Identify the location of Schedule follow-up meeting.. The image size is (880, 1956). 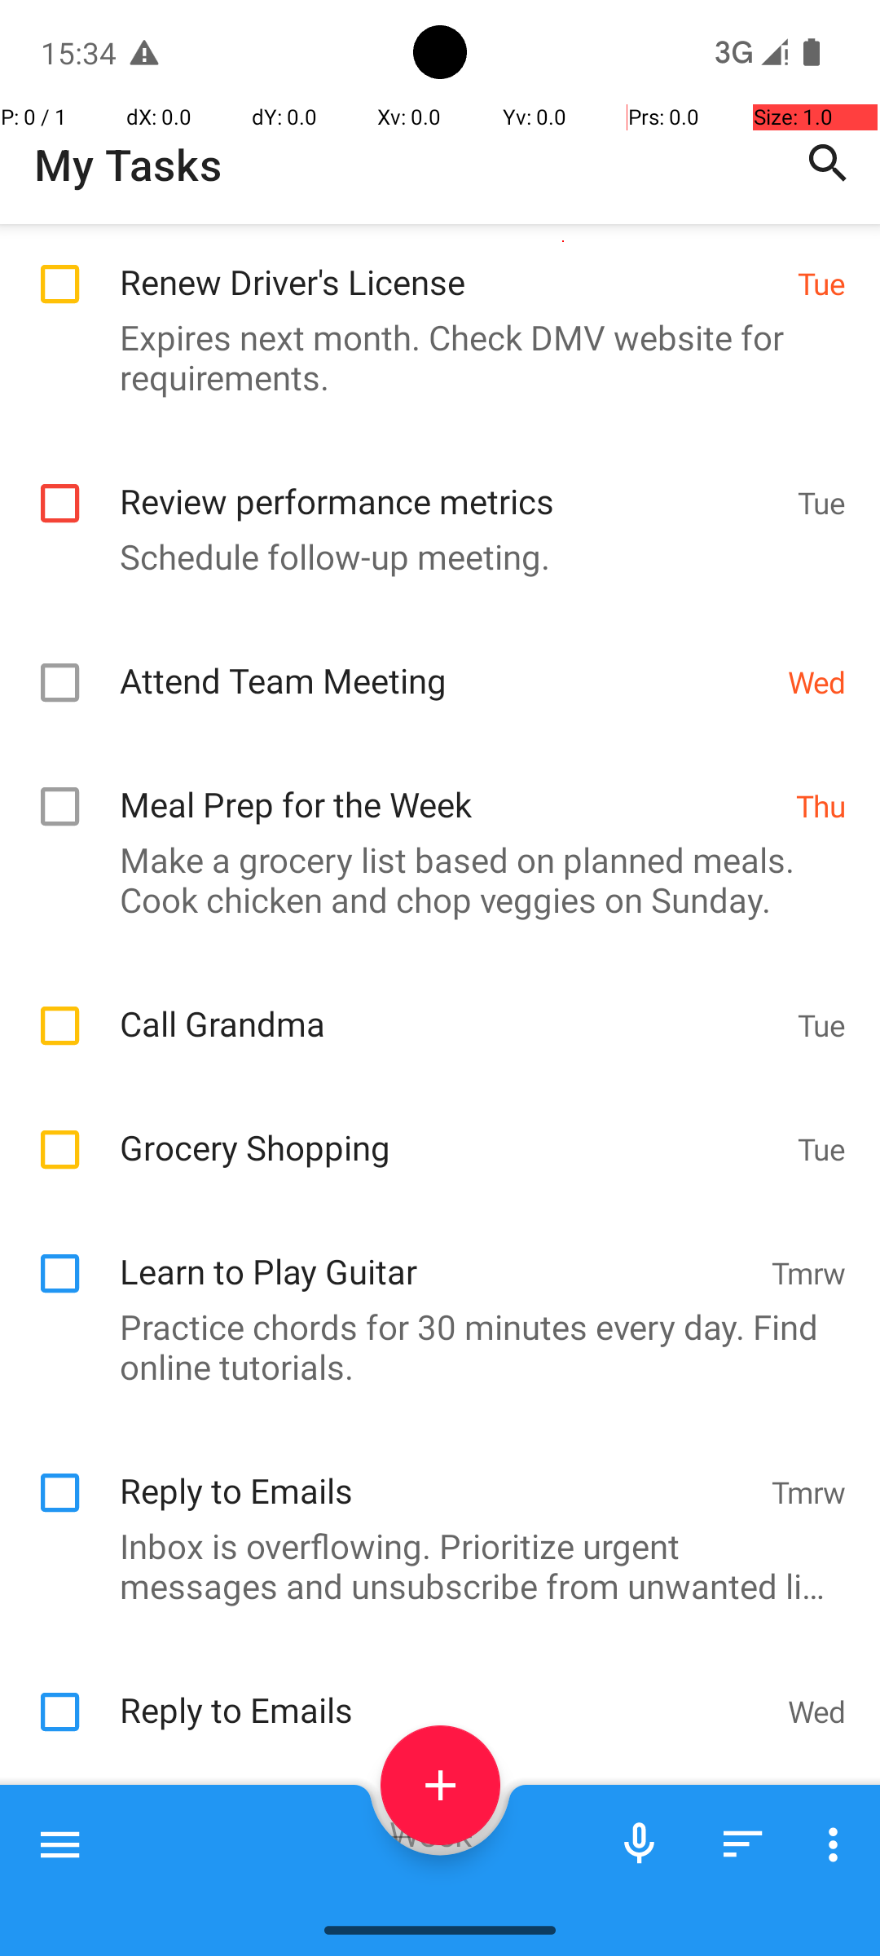
(432, 556).